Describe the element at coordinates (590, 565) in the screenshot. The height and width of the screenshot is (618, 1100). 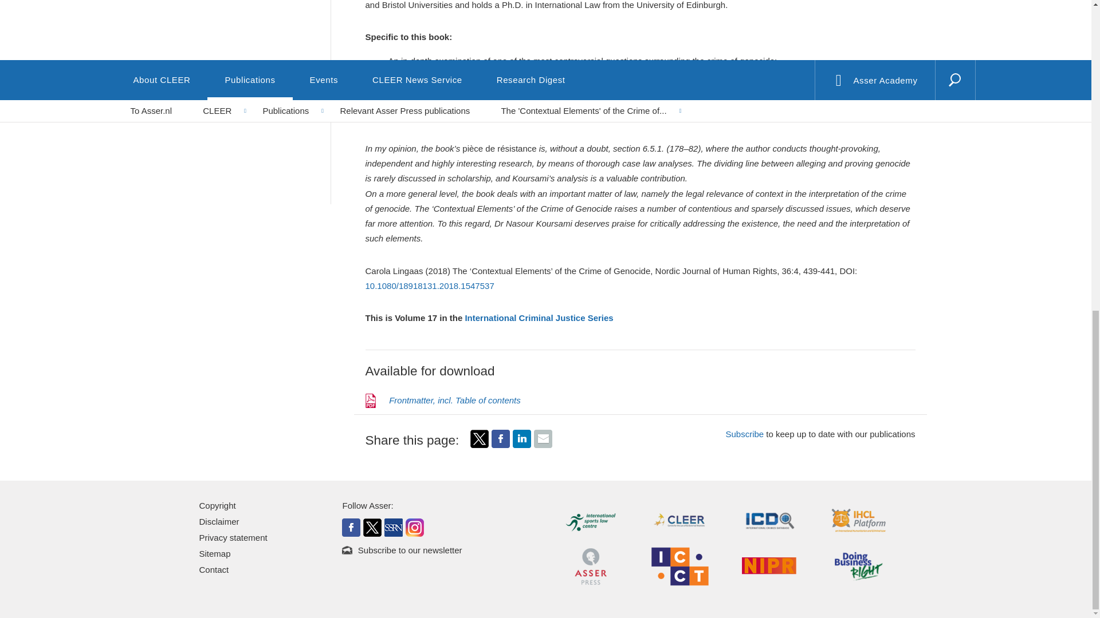
I see `Asser Press` at that location.